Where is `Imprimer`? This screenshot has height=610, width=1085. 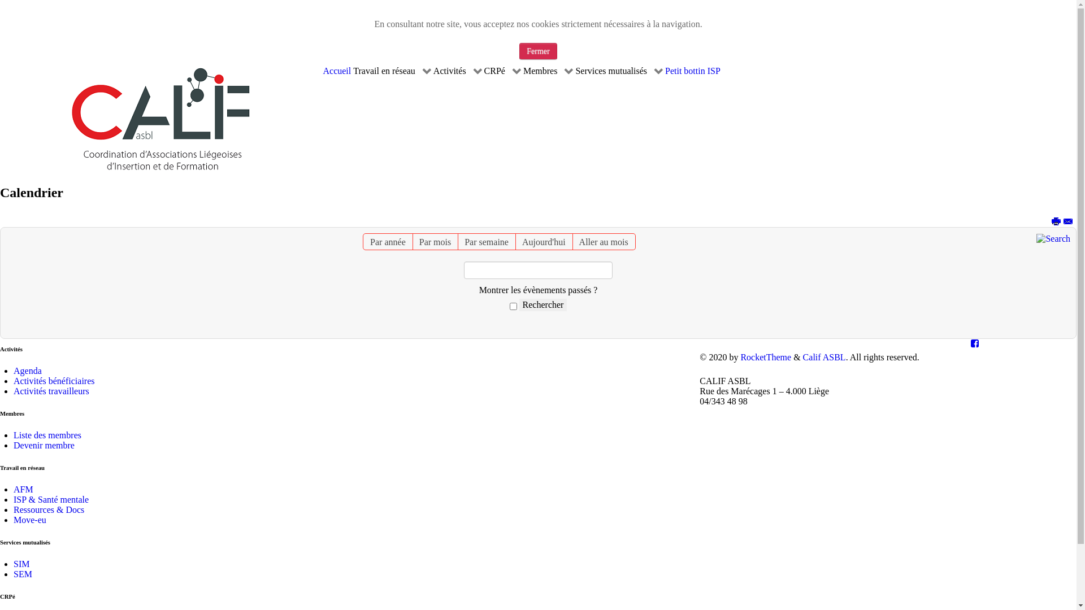
Imprimer is located at coordinates (1057, 221).